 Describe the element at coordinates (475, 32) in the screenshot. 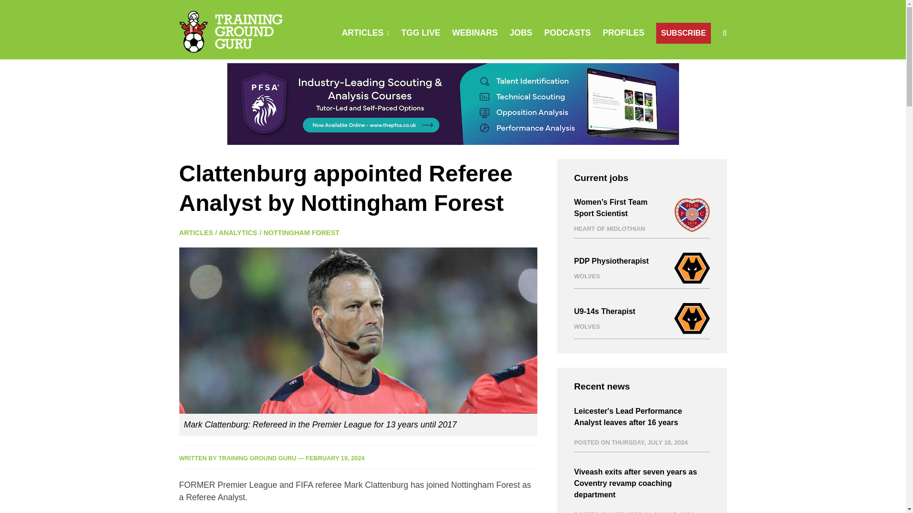

I see `WEBINARS` at that location.